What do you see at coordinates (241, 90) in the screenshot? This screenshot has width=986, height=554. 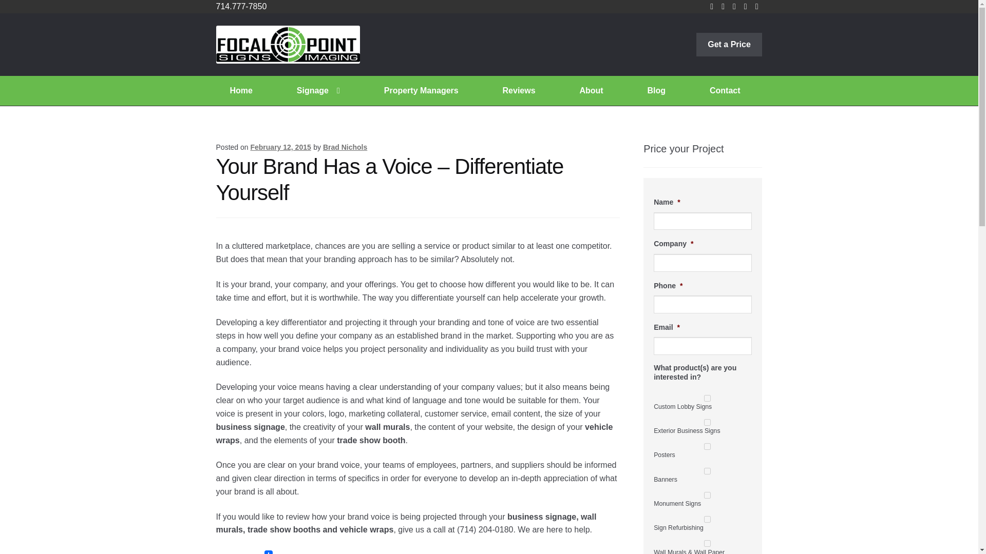 I see `Home` at bounding box center [241, 90].